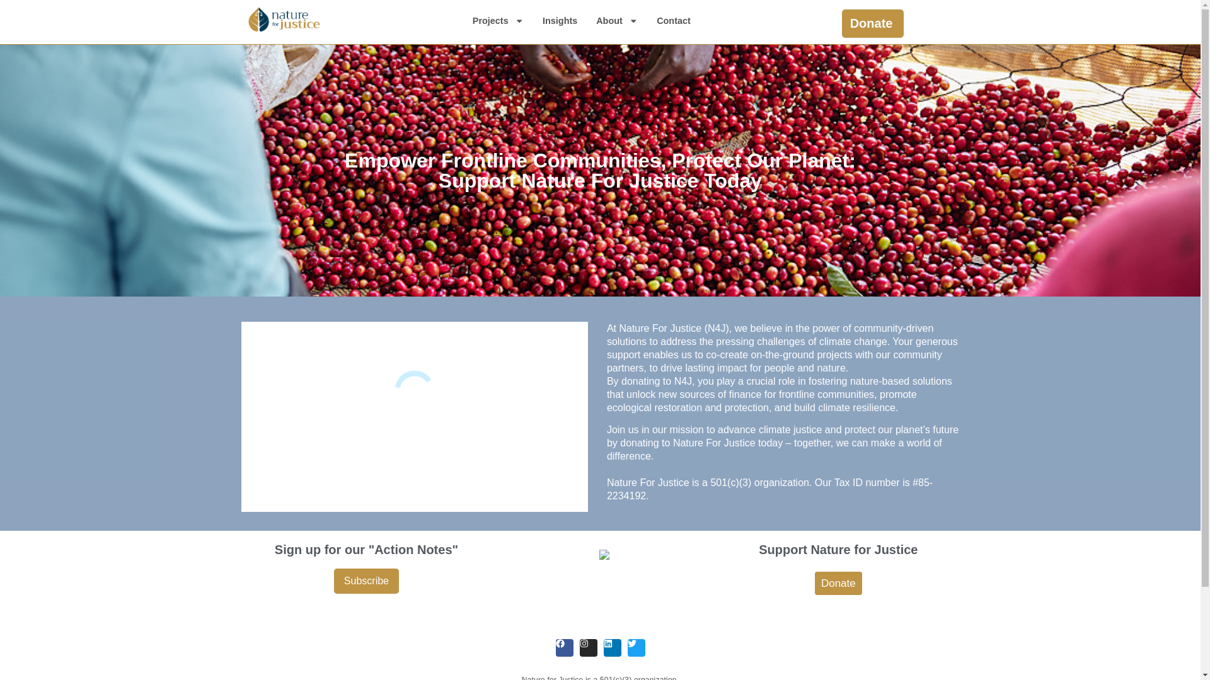 This screenshot has width=1210, height=680. I want to click on Projects, so click(498, 20).